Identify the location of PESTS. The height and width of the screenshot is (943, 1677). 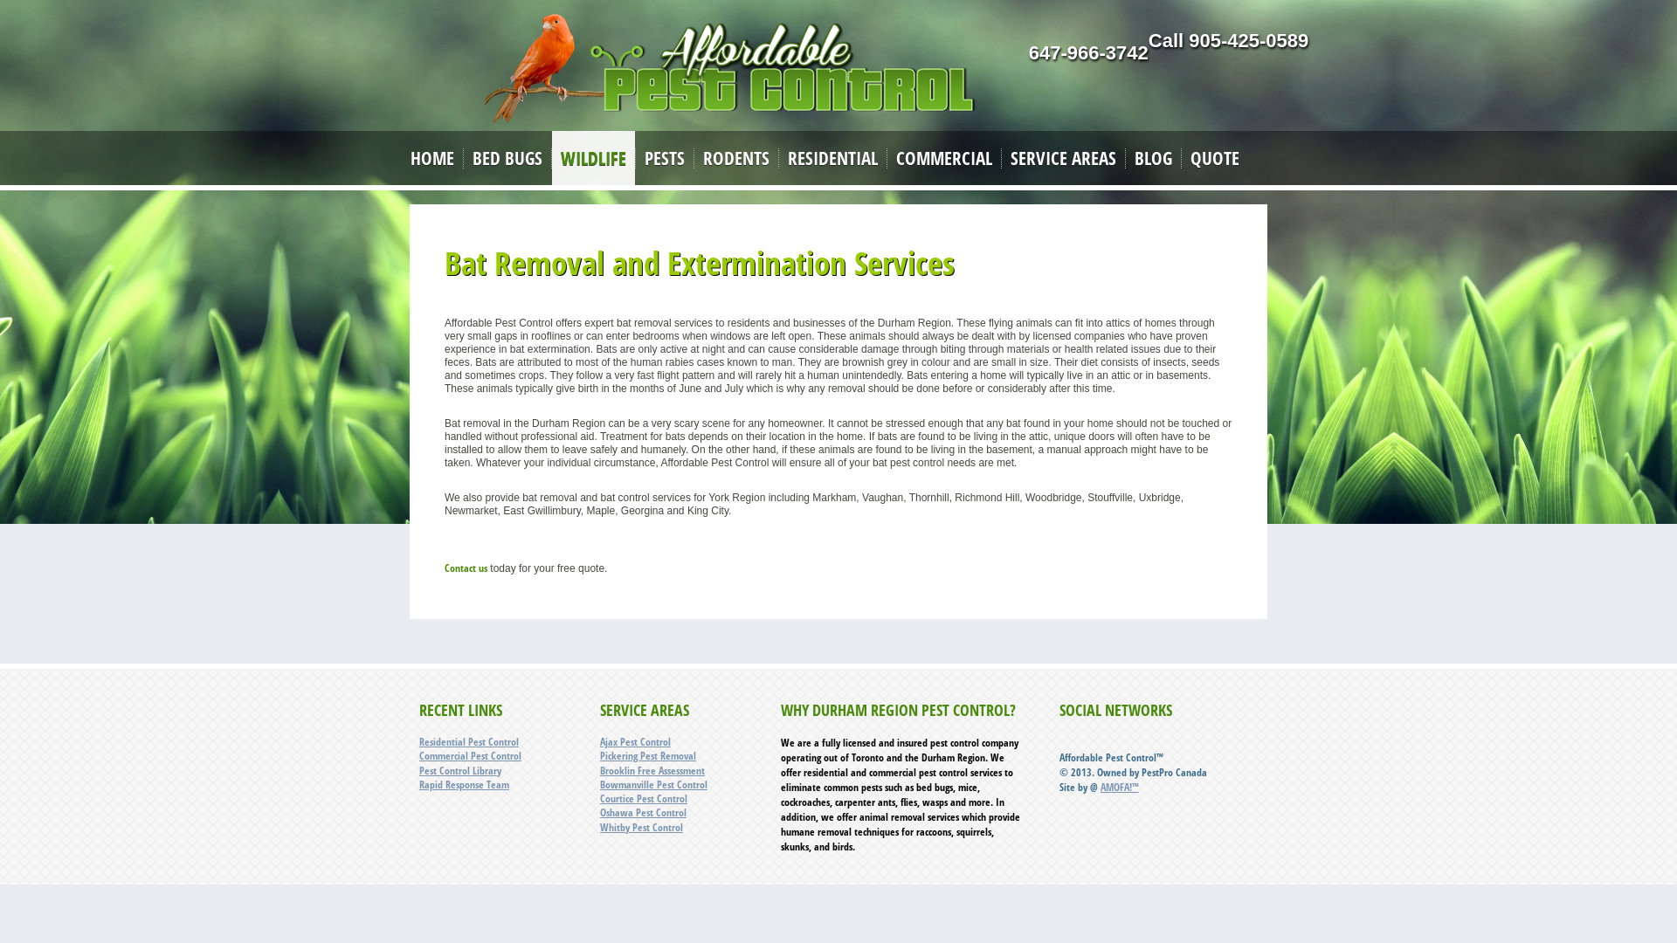
(665, 158).